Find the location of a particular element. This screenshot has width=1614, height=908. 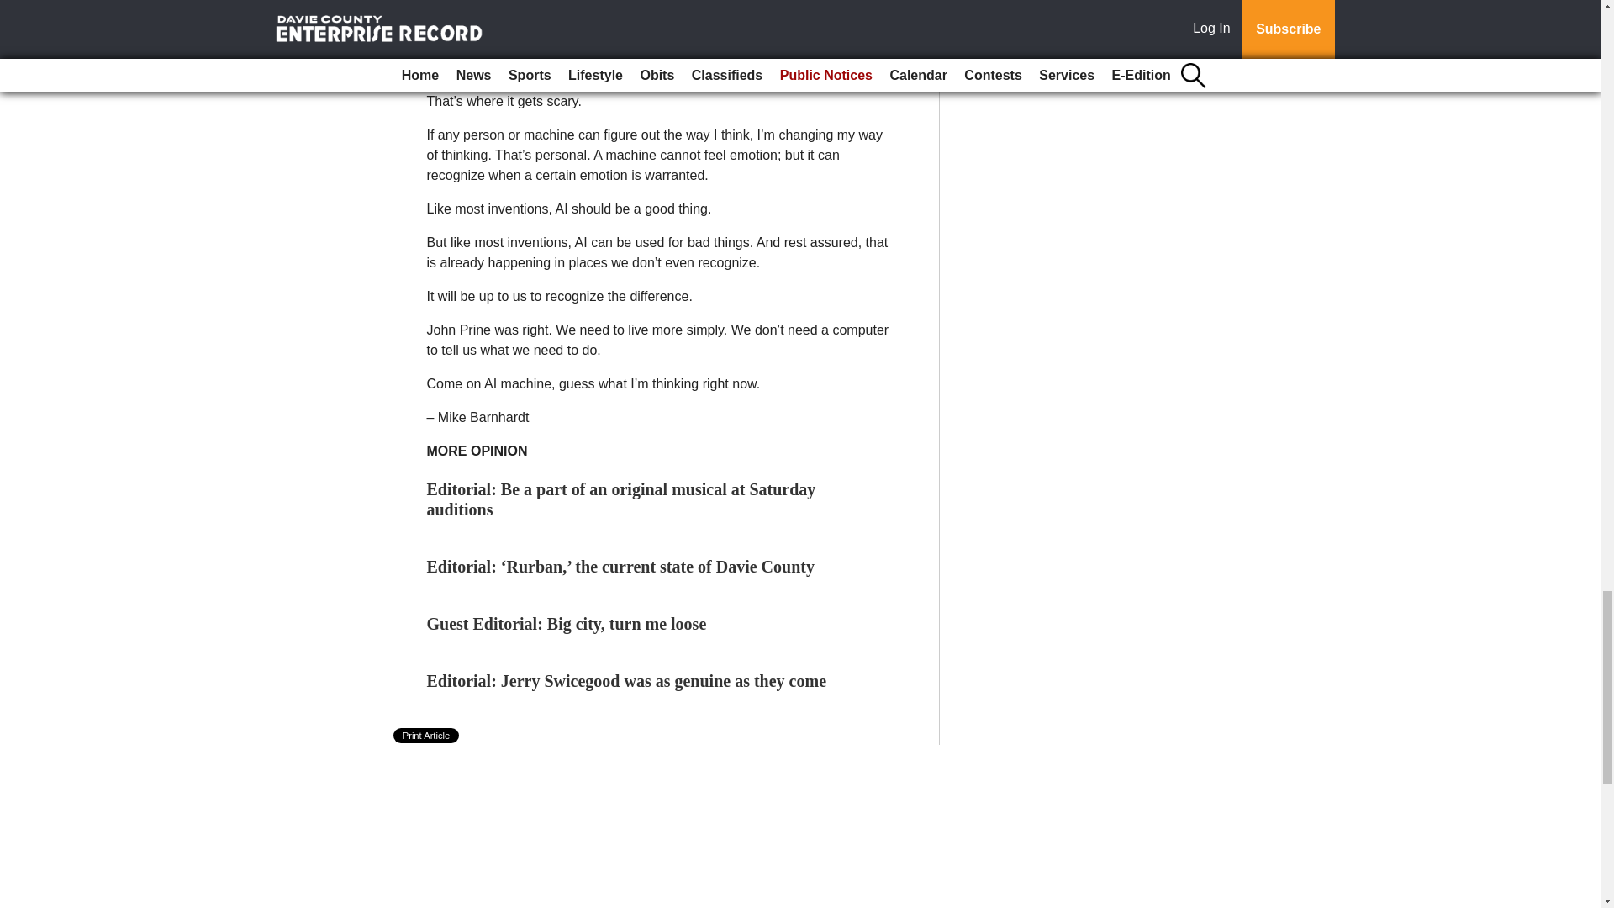

Print Article is located at coordinates (427, 736).